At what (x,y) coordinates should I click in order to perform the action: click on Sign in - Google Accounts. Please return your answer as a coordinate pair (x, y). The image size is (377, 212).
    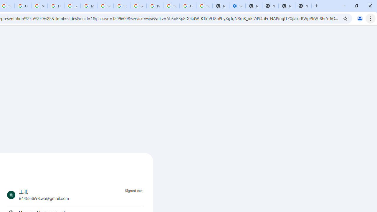
    Looking at the image, I should click on (204, 6).